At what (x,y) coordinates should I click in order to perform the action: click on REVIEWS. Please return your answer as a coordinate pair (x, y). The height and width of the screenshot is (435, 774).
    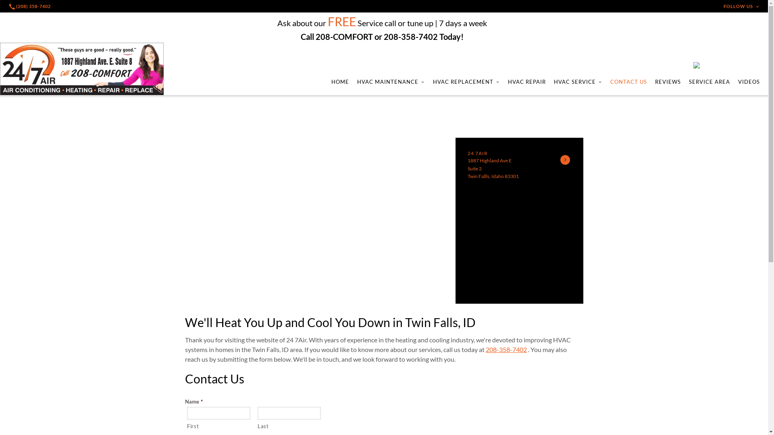
    Looking at the image, I should click on (668, 82).